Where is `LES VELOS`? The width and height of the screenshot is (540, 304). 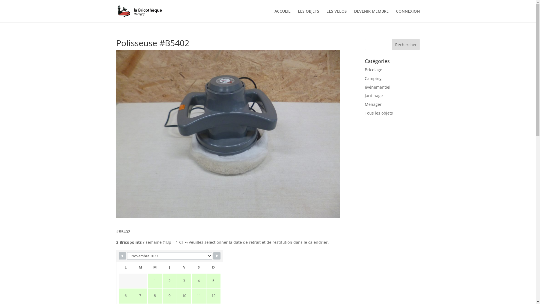 LES VELOS is located at coordinates (336, 16).